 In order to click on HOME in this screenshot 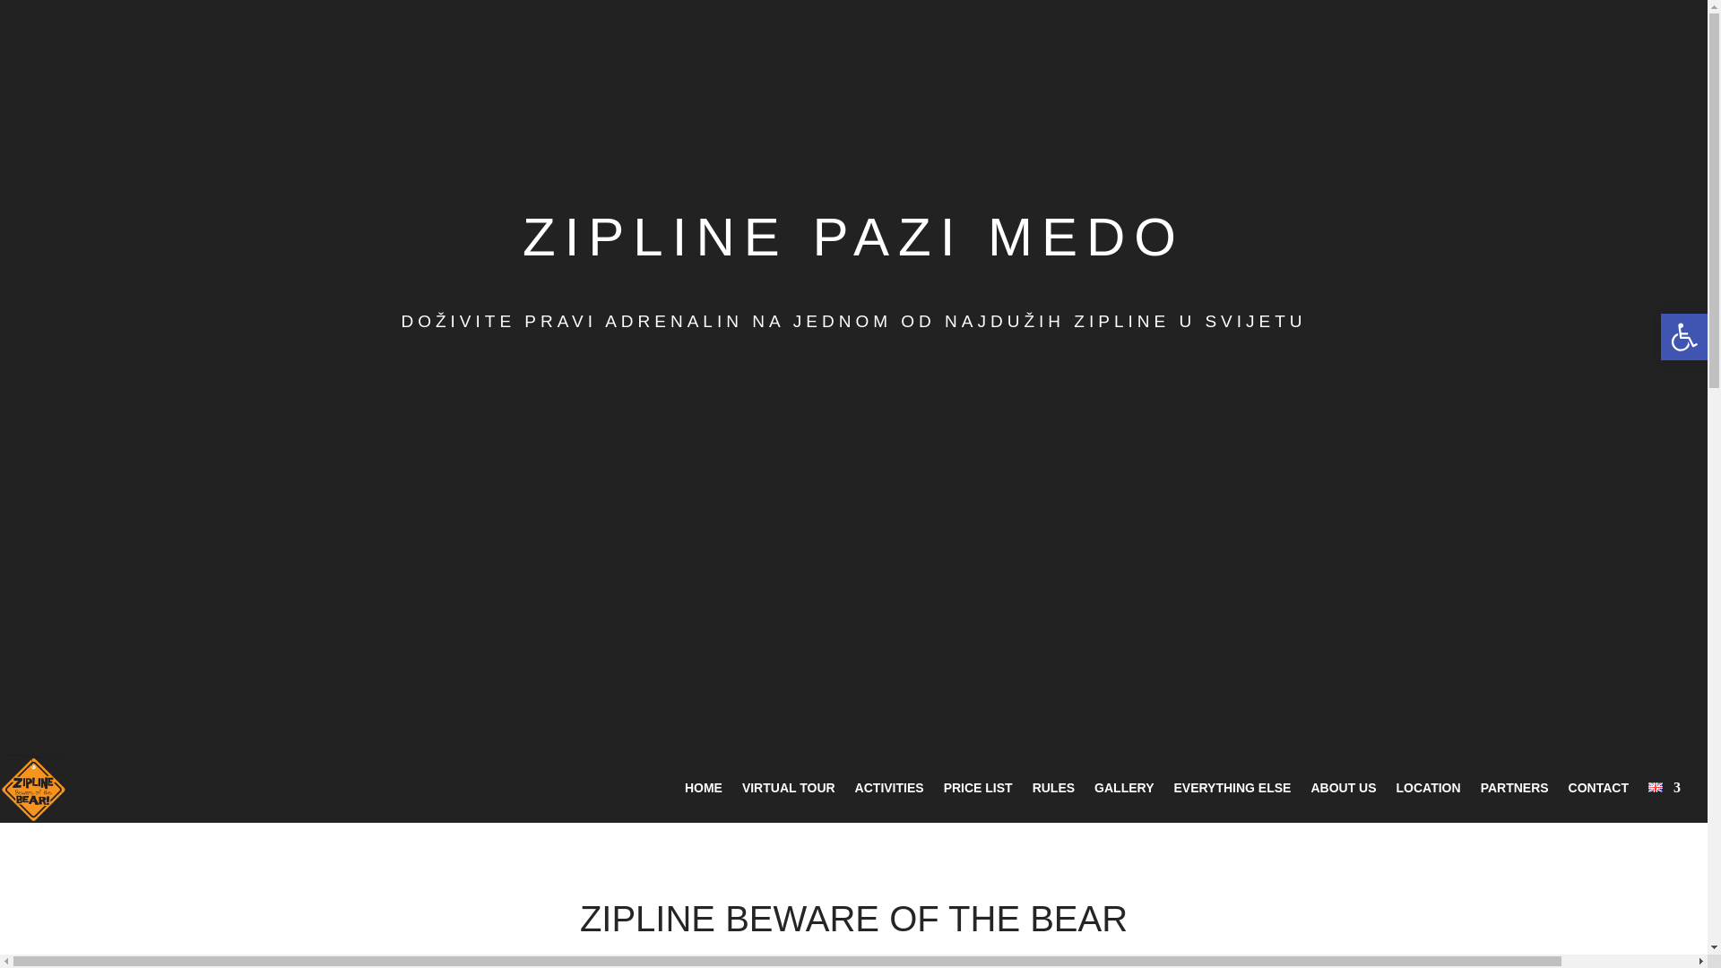, I will do `click(788, 791)`.